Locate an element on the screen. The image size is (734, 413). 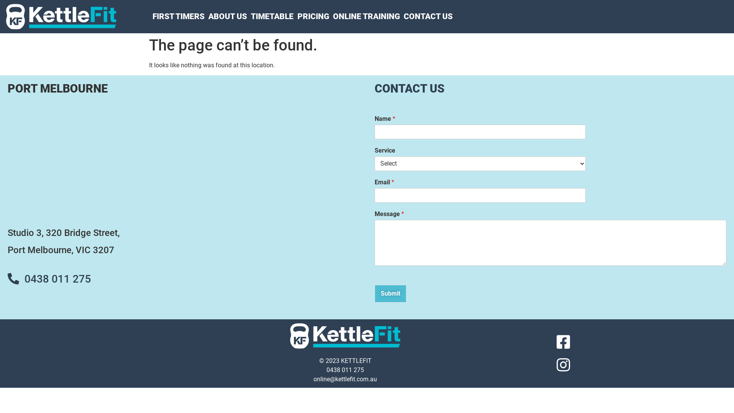
TIMETABLE is located at coordinates (272, 17).